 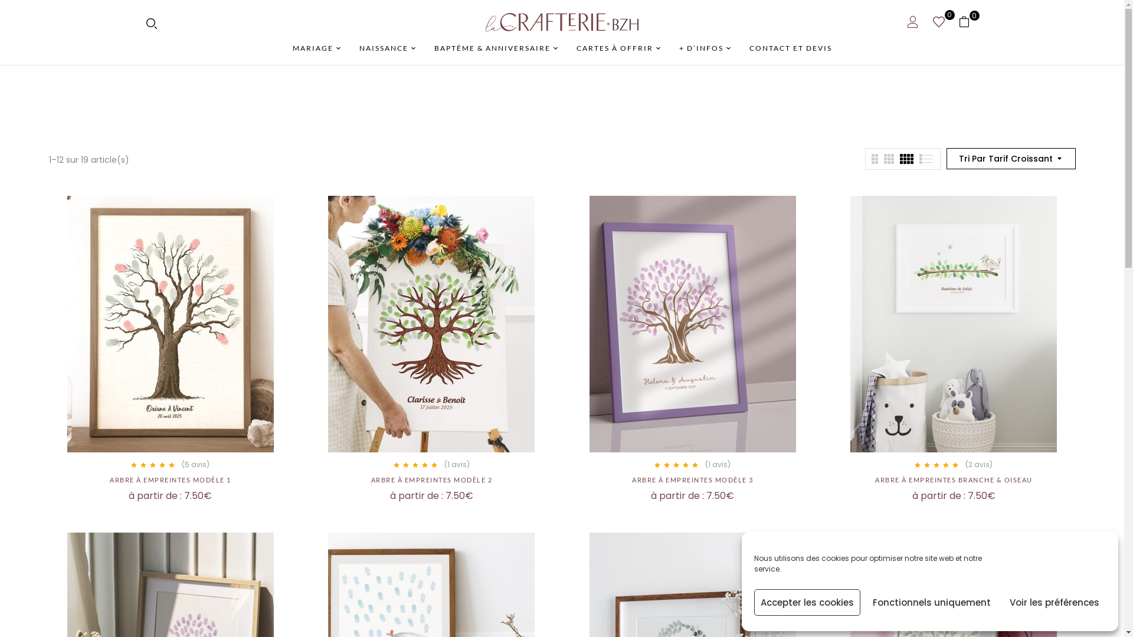 What do you see at coordinates (387, 48) in the screenshot?
I see `NAISSANCE` at bounding box center [387, 48].